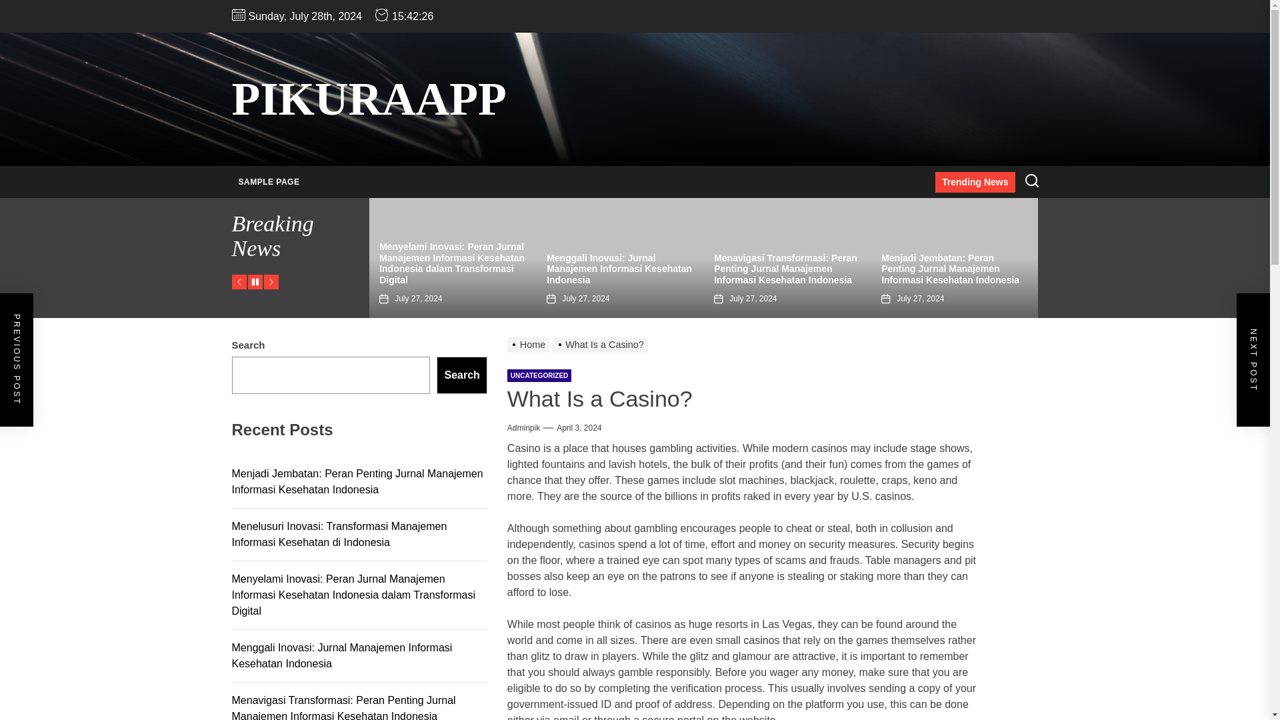 The height and width of the screenshot is (720, 1280). Describe the element at coordinates (975, 183) in the screenshot. I see `Trending News` at that location.